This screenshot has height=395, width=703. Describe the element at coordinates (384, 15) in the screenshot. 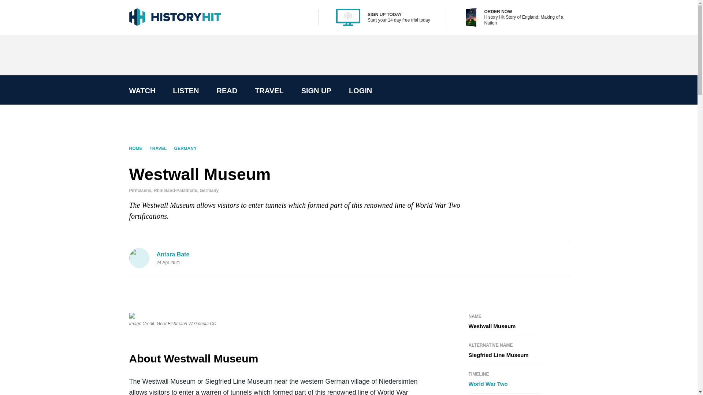

I see `SIGN UP TODAY` at that location.